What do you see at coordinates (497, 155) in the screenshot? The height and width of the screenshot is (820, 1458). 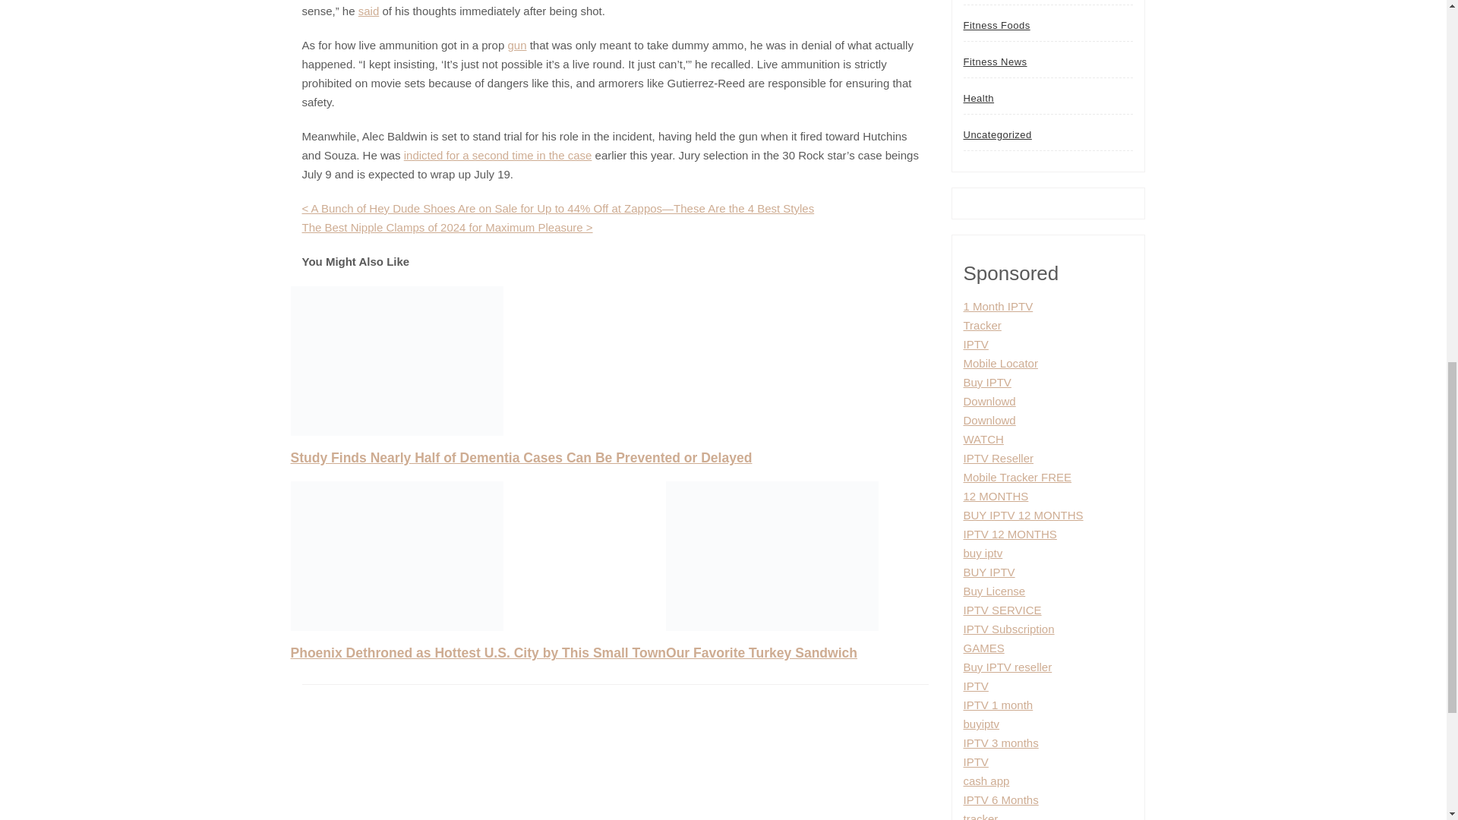 I see `indicted for a second time in the case` at bounding box center [497, 155].